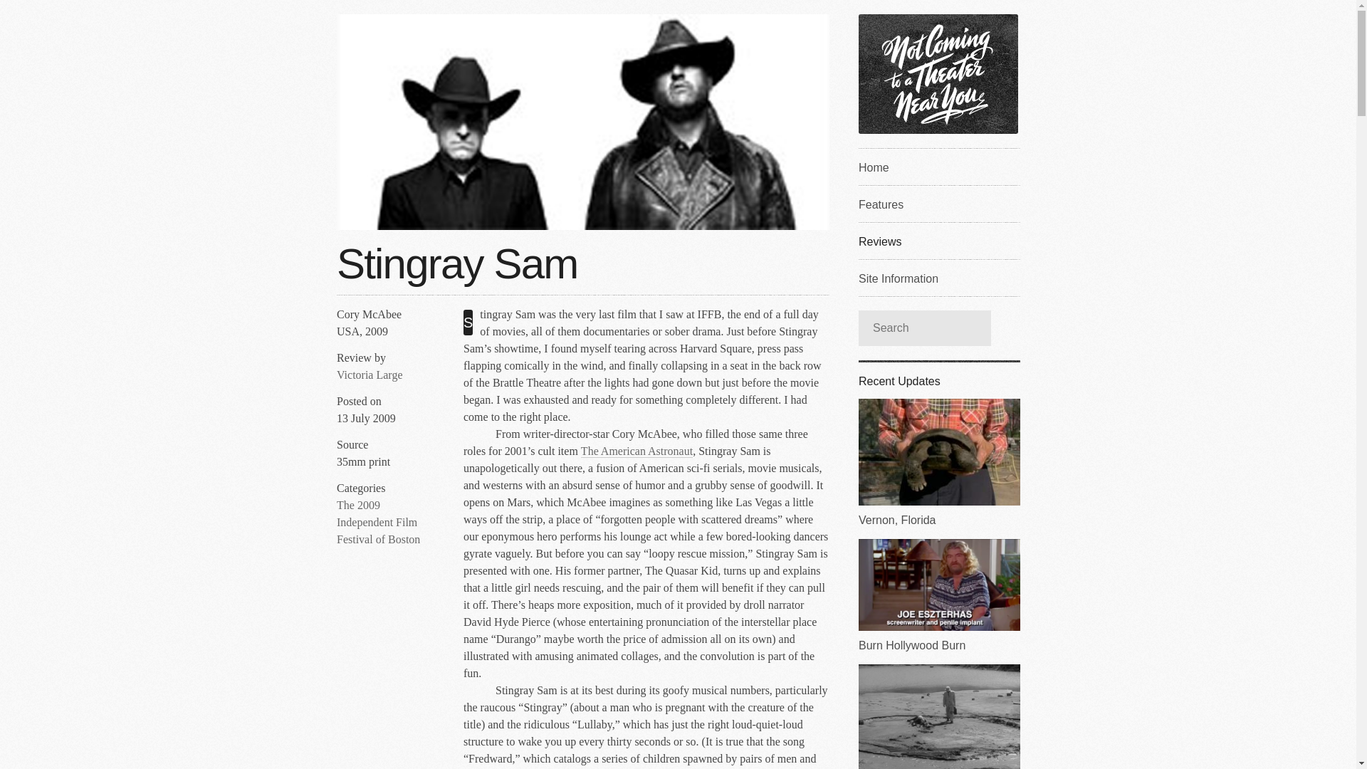 The image size is (1367, 769). I want to click on Vernon, Florida, so click(938, 463).